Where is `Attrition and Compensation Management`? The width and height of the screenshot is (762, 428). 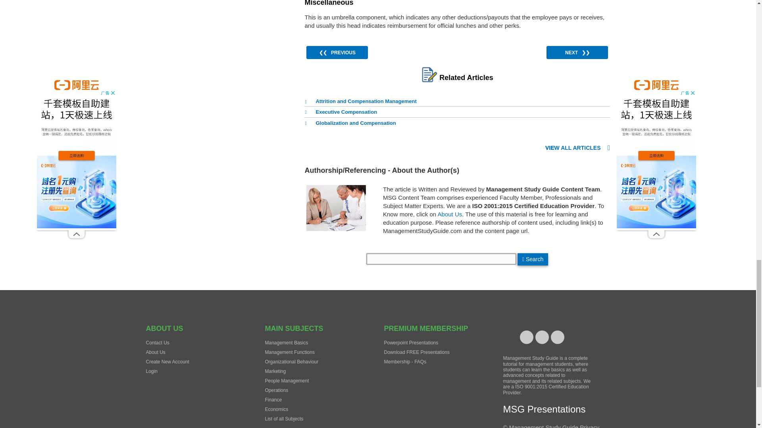 Attrition and Compensation Management is located at coordinates (360, 103).